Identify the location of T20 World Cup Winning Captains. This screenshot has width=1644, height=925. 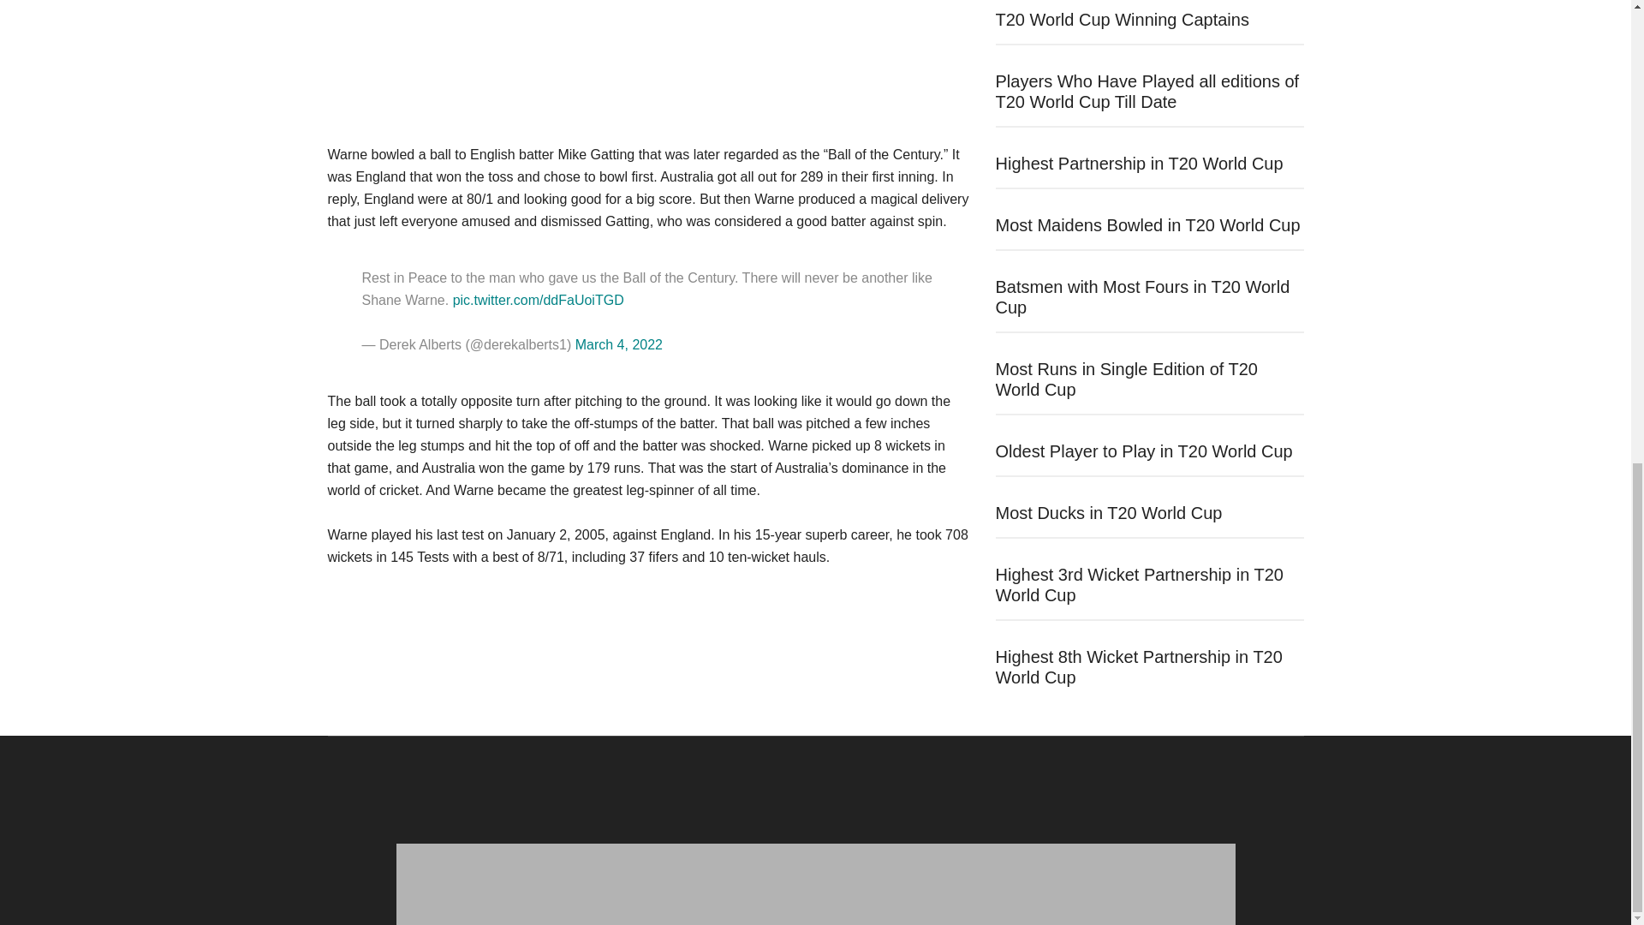
(1121, 19).